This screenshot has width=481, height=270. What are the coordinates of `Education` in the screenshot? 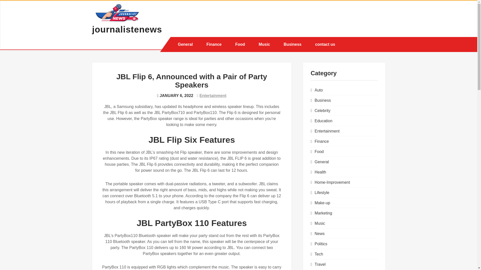 It's located at (323, 121).